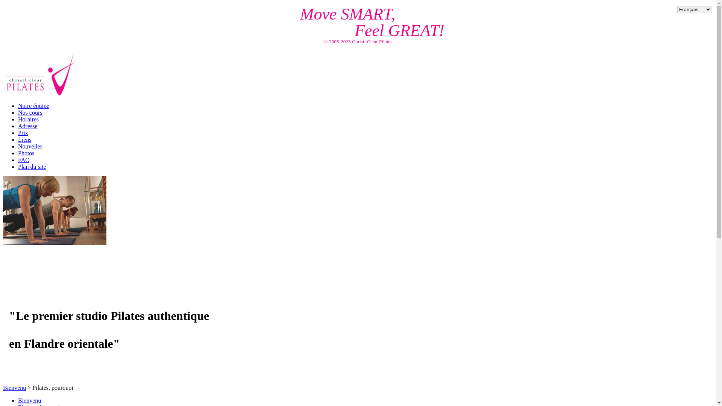 The image size is (722, 406). What do you see at coordinates (29, 401) in the screenshot?
I see `Bienvenu` at bounding box center [29, 401].